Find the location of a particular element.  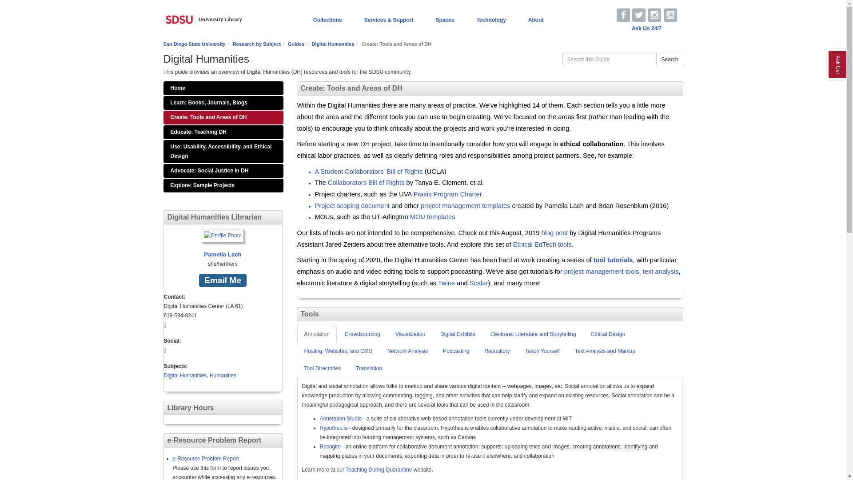

San Diego State University is located at coordinates (195, 44).